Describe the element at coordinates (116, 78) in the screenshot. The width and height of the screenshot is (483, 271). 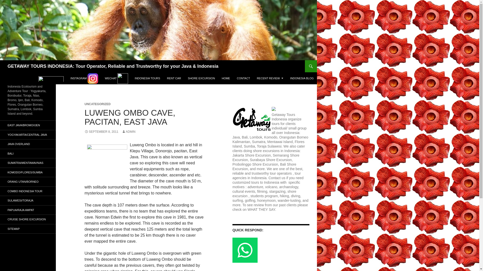
I see `WECHAT` at that location.